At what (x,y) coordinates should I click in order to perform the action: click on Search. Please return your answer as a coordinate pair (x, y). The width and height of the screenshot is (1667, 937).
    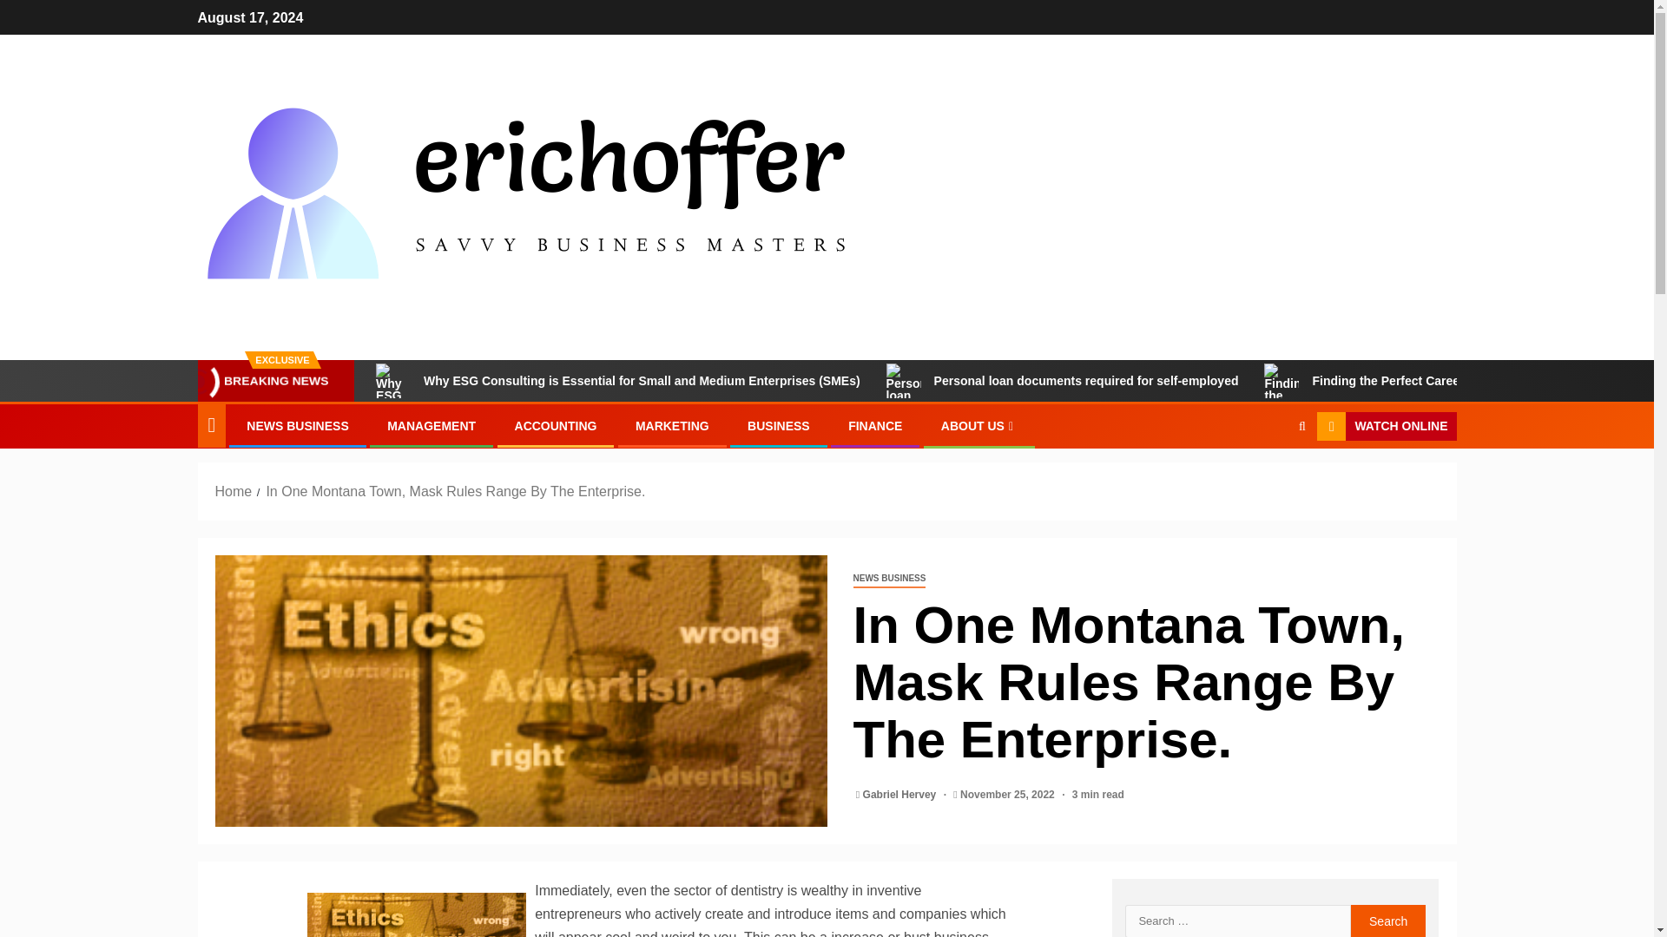
    Looking at the image, I should click on (1388, 921).